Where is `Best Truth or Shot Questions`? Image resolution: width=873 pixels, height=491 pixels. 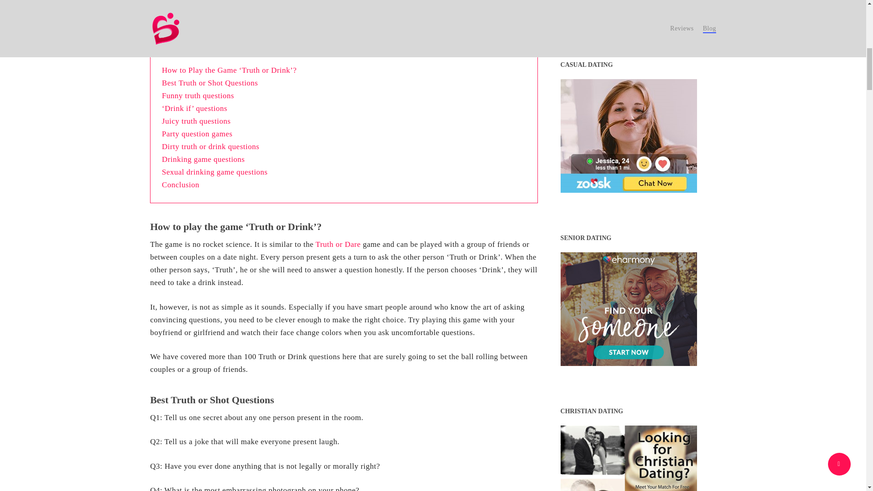
Best Truth or Shot Questions is located at coordinates (209, 83).